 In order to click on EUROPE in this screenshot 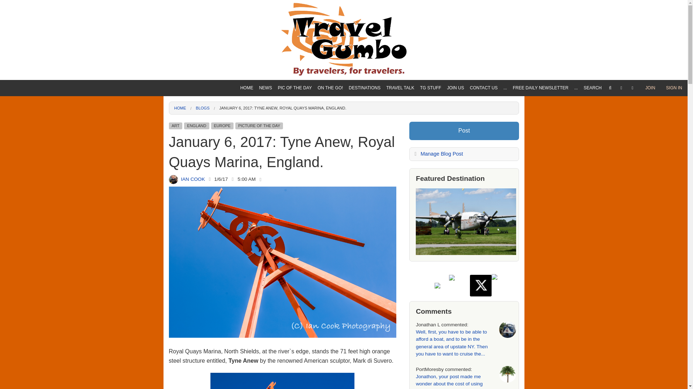, I will do `click(365, 140)`.